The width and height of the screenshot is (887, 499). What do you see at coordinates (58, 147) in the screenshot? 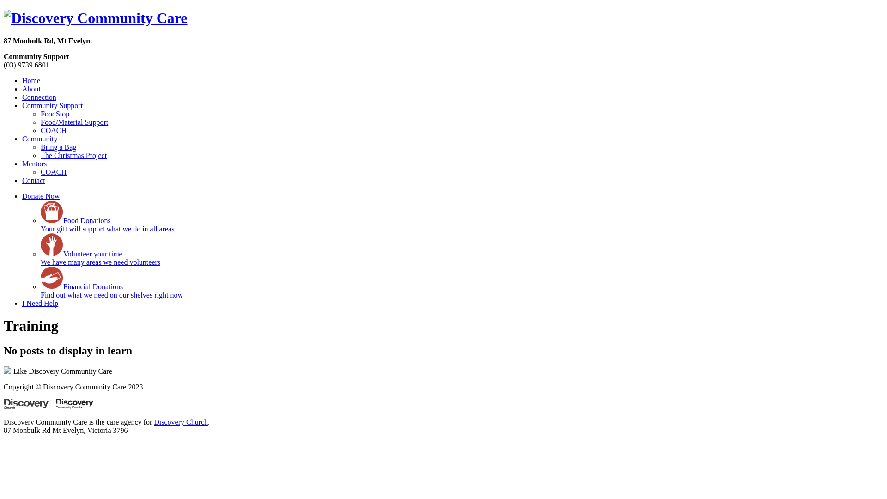
I see `Bring a Bag` at bounding box center [58, 147].